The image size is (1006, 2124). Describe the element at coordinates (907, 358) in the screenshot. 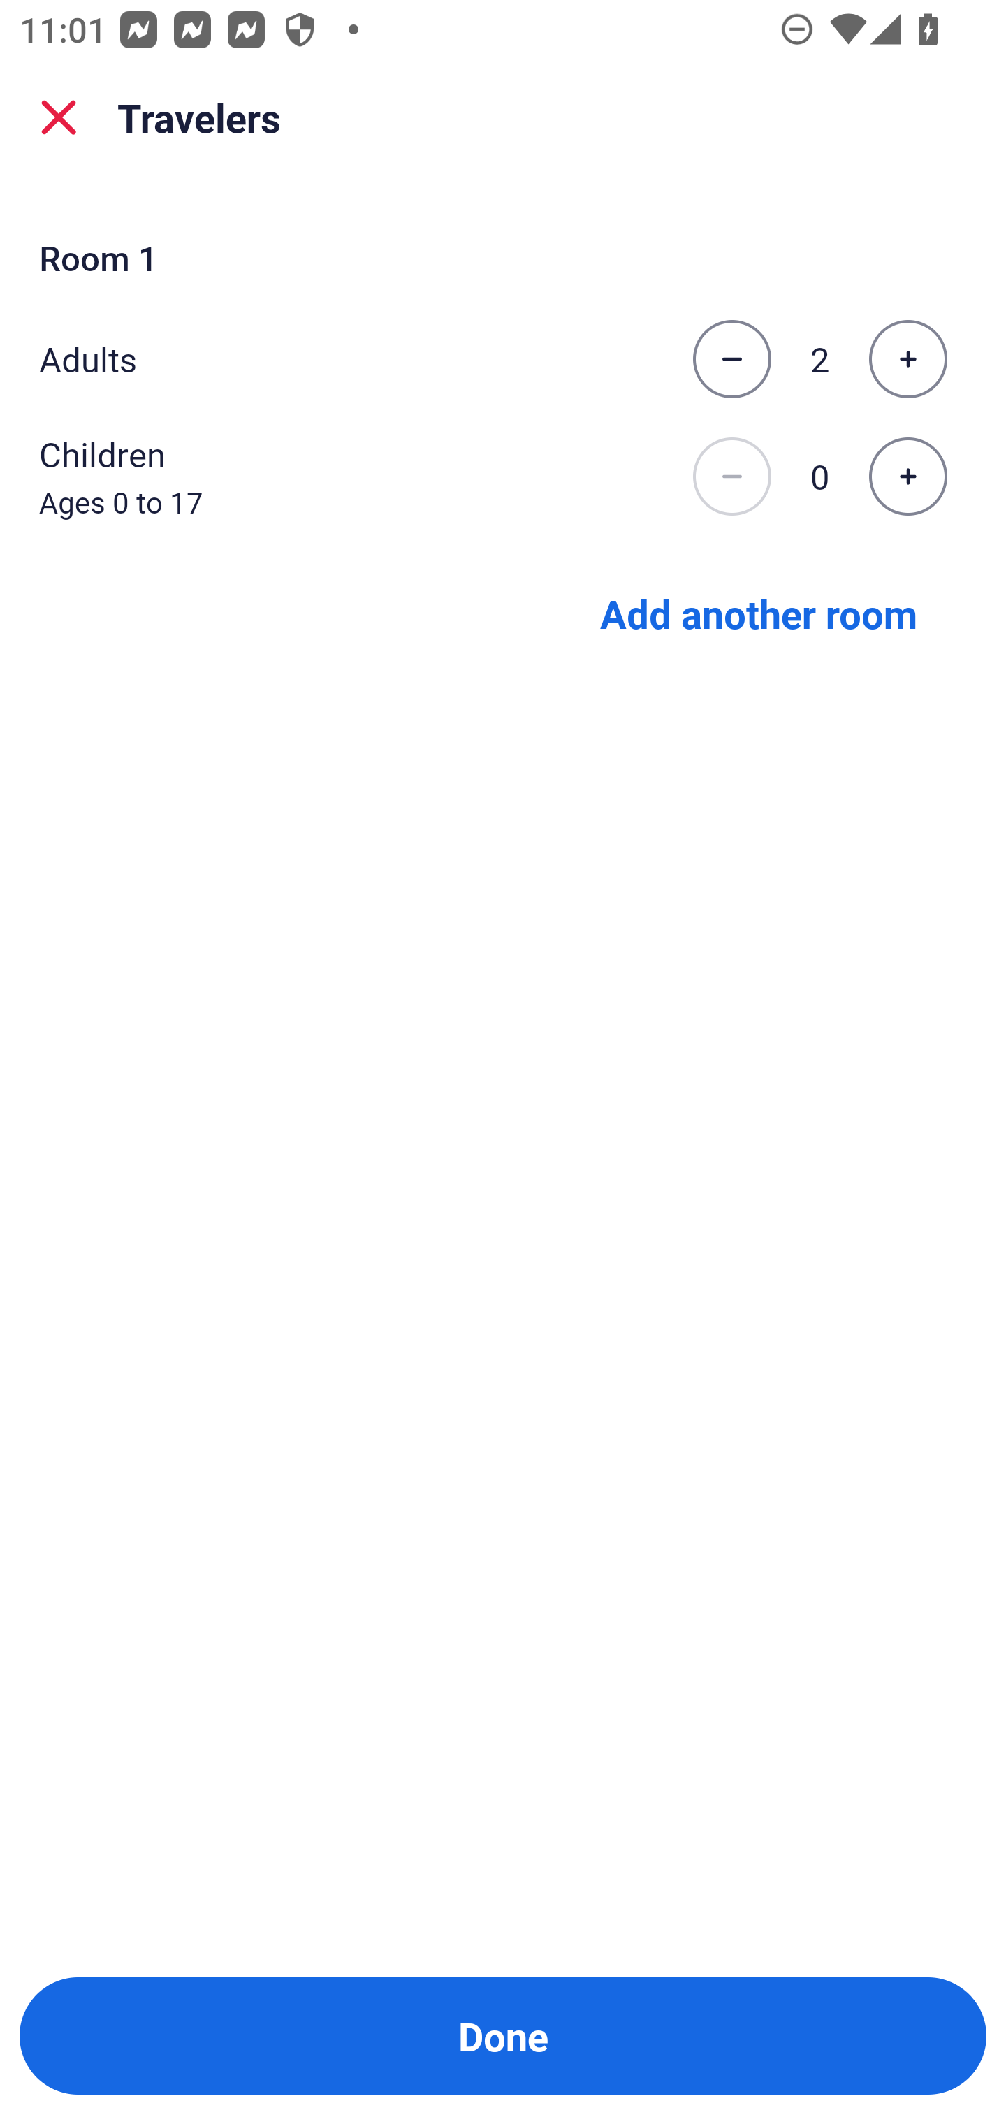

I see `Increase the number of adults` at that location.